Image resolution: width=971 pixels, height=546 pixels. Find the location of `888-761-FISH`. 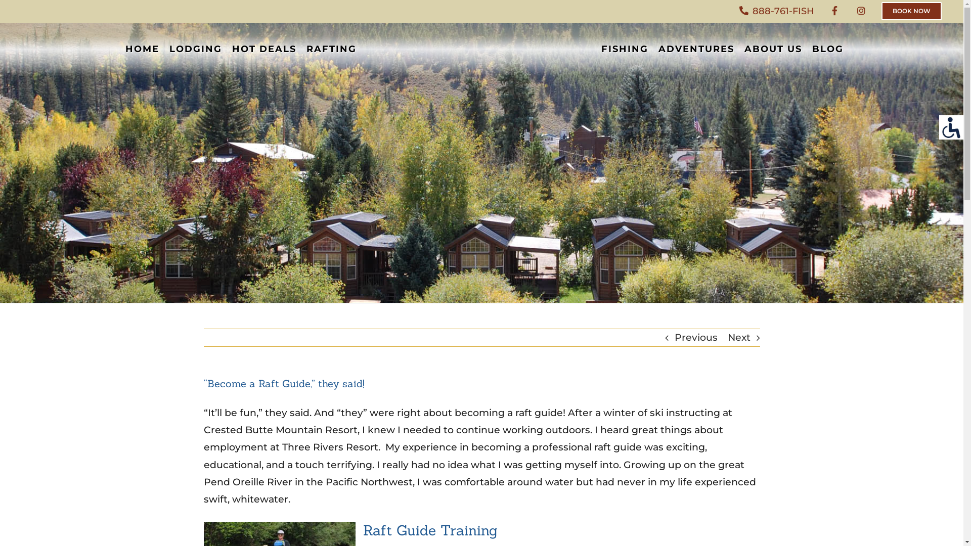

888-761-FISH is located at coordinates (777, 11).